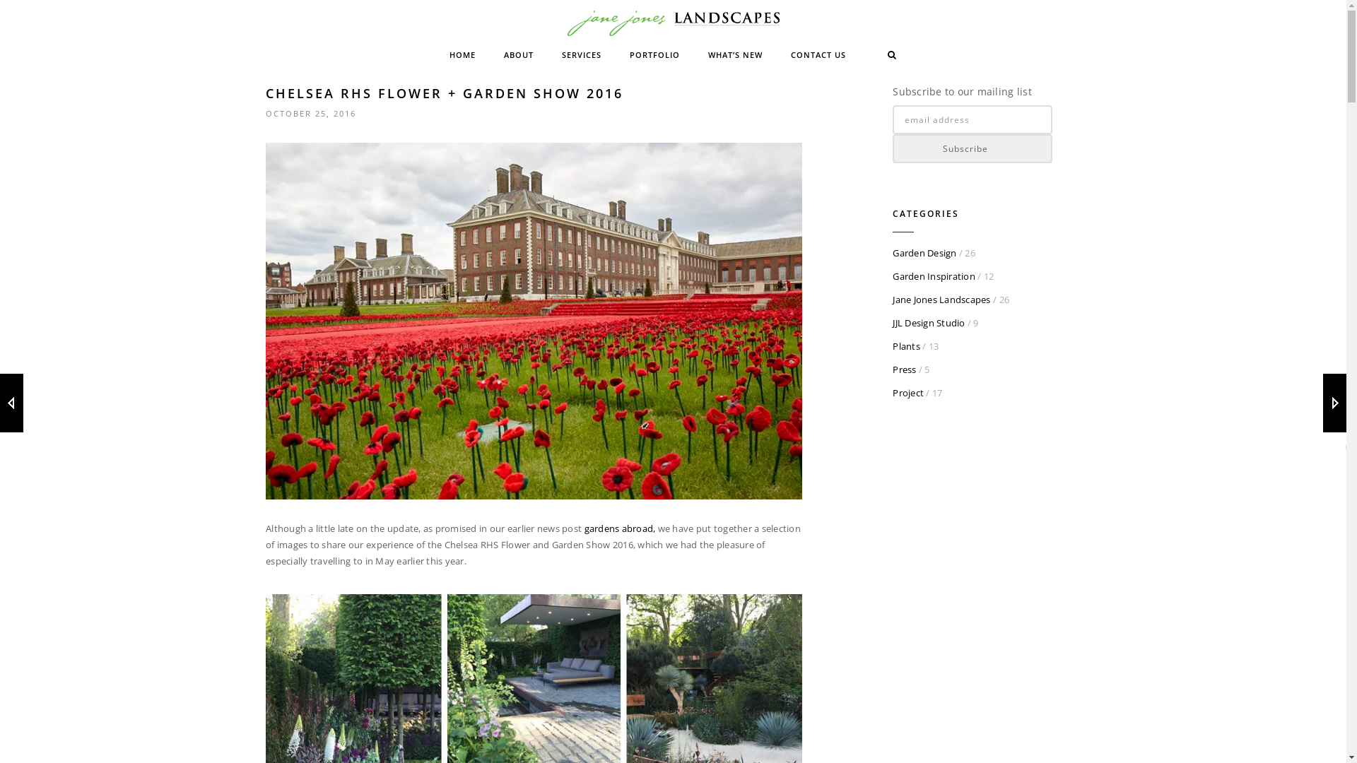 The height and width of the screenshot is (763, 1357). Describe the element at coordinates (654, 55) in the screenshot. I see `PORTFOLIO` at that location.